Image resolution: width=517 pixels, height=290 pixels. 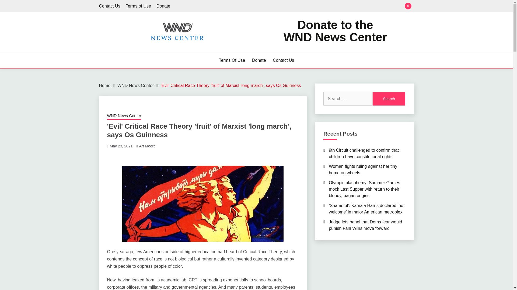 What do you see at coordinates (138, 6) in the screenshot?
I see `Home` at bounding box center [138, 6].